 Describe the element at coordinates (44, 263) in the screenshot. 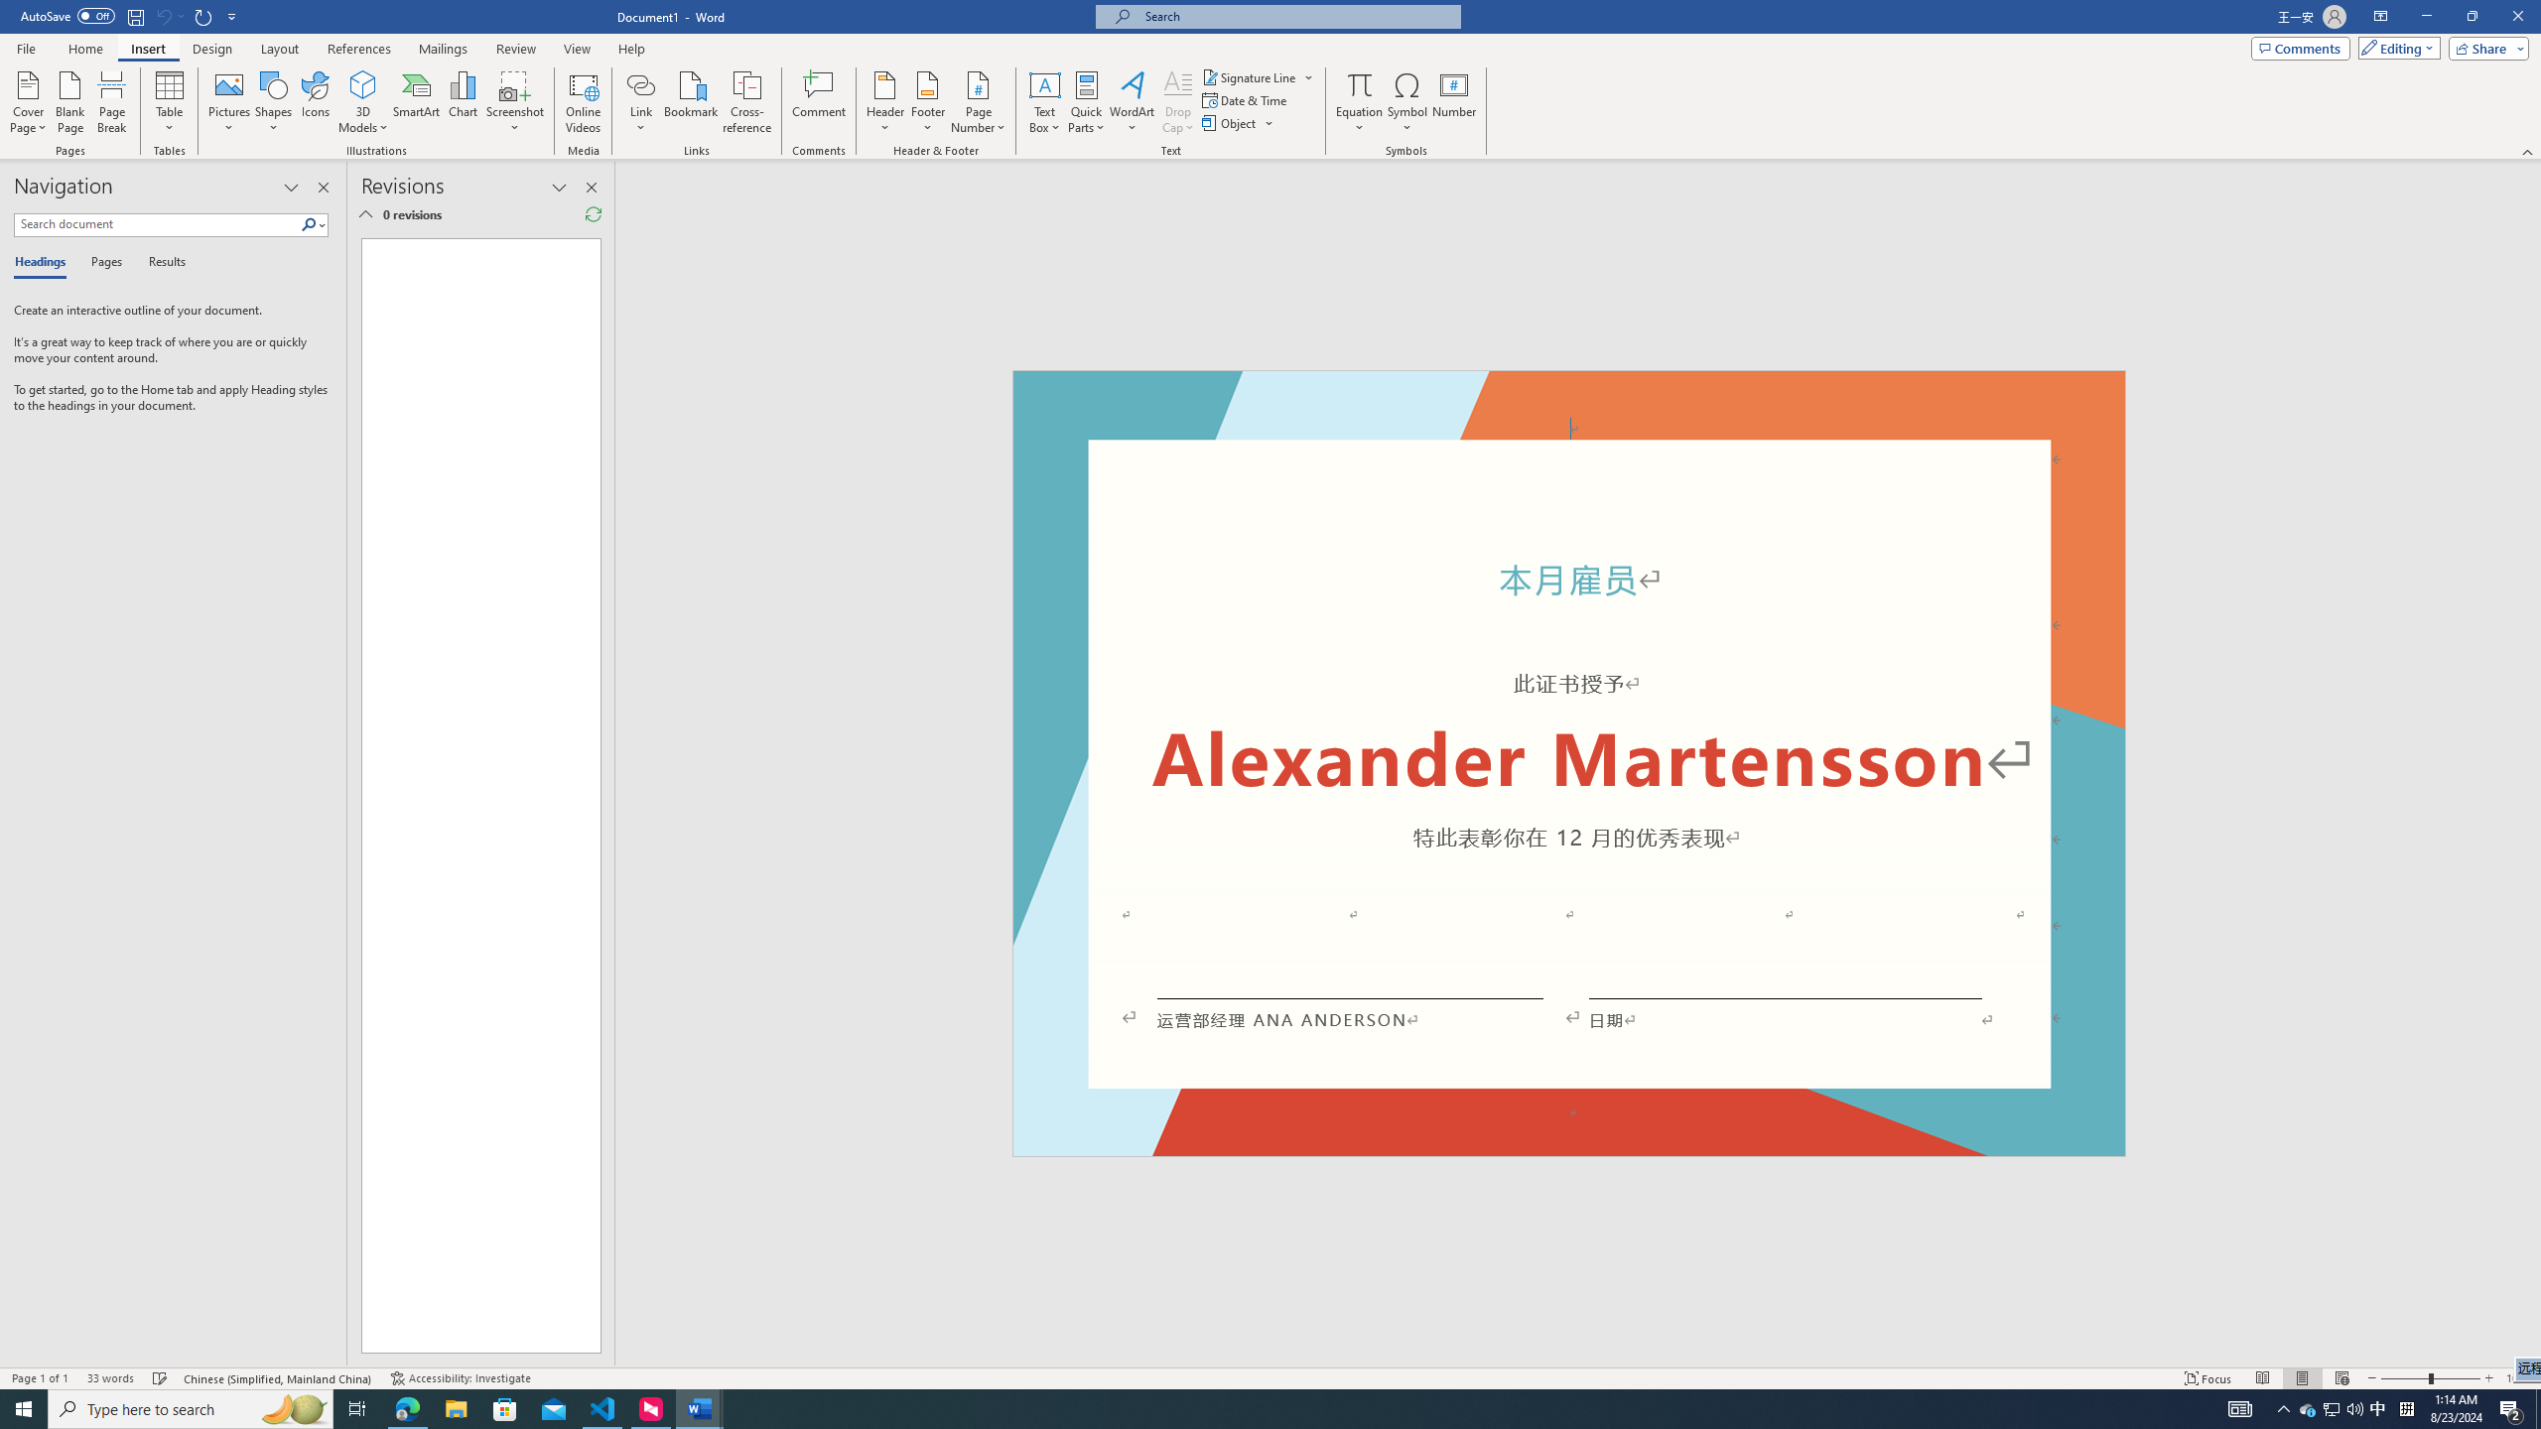

I see `Headings` at that location.